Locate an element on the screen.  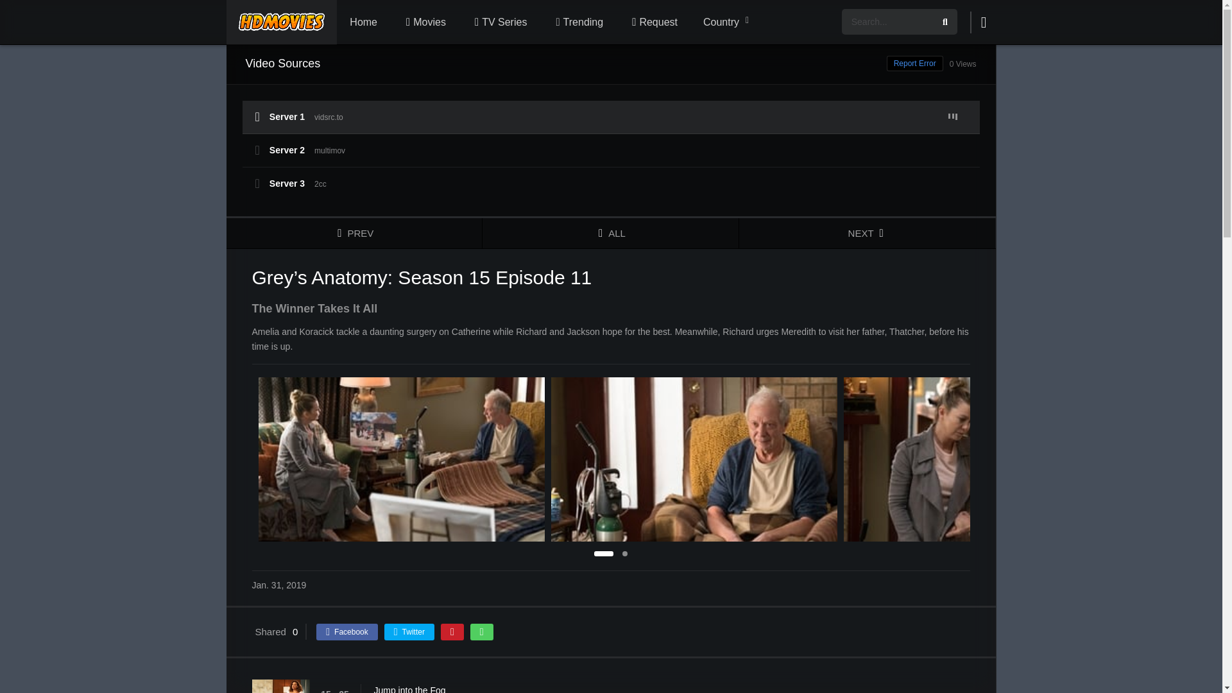
Trending is located at coordinates (577, 22).